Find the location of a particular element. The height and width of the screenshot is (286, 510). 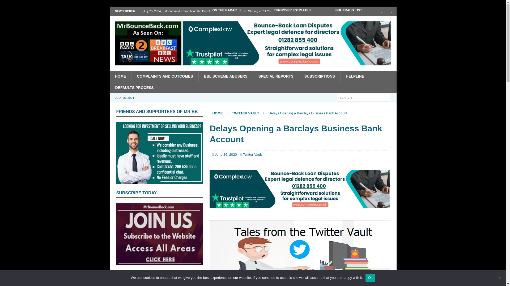

HOME is located at coordinates (217, 113).